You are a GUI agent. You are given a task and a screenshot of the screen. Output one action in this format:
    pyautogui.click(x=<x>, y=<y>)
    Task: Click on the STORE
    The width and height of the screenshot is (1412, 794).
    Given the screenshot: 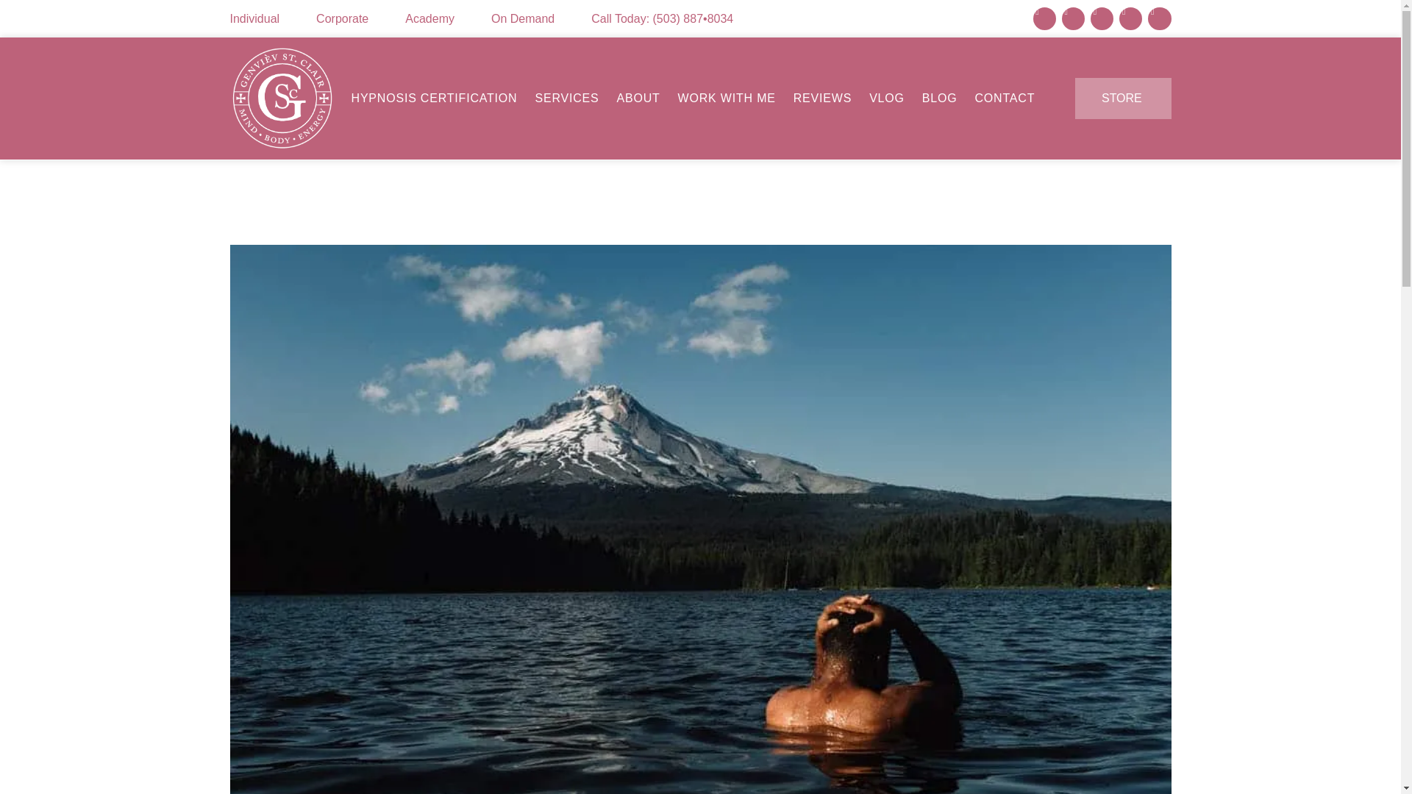 What is the action you would take?
    pyautogui.click(x=1122, y=99)
    